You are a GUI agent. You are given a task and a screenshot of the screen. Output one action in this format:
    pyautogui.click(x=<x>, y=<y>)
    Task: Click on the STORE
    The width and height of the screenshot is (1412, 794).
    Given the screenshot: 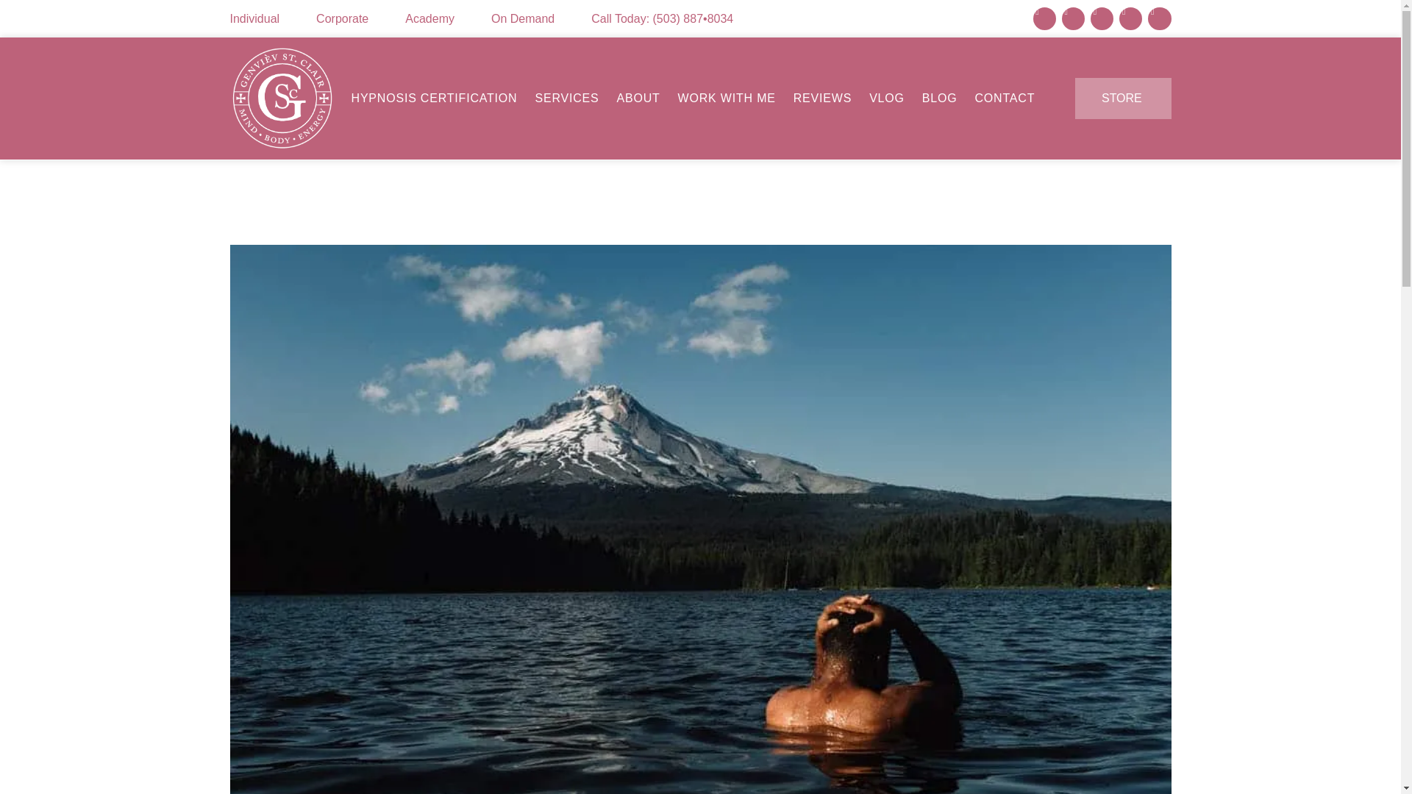 What is the action you would take?
    pyautogui.click(x=1122, y=99)
    